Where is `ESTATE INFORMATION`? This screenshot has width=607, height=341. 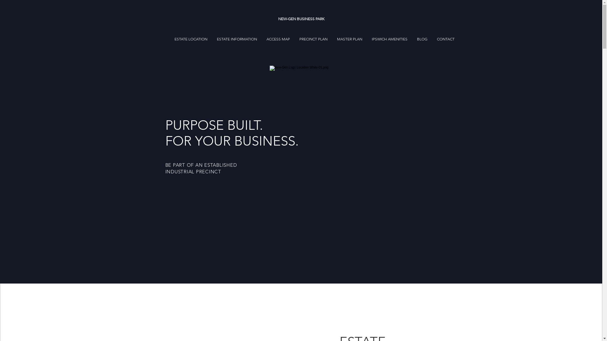
ESTATE INFORMATION is located at coordinates (237, 39).